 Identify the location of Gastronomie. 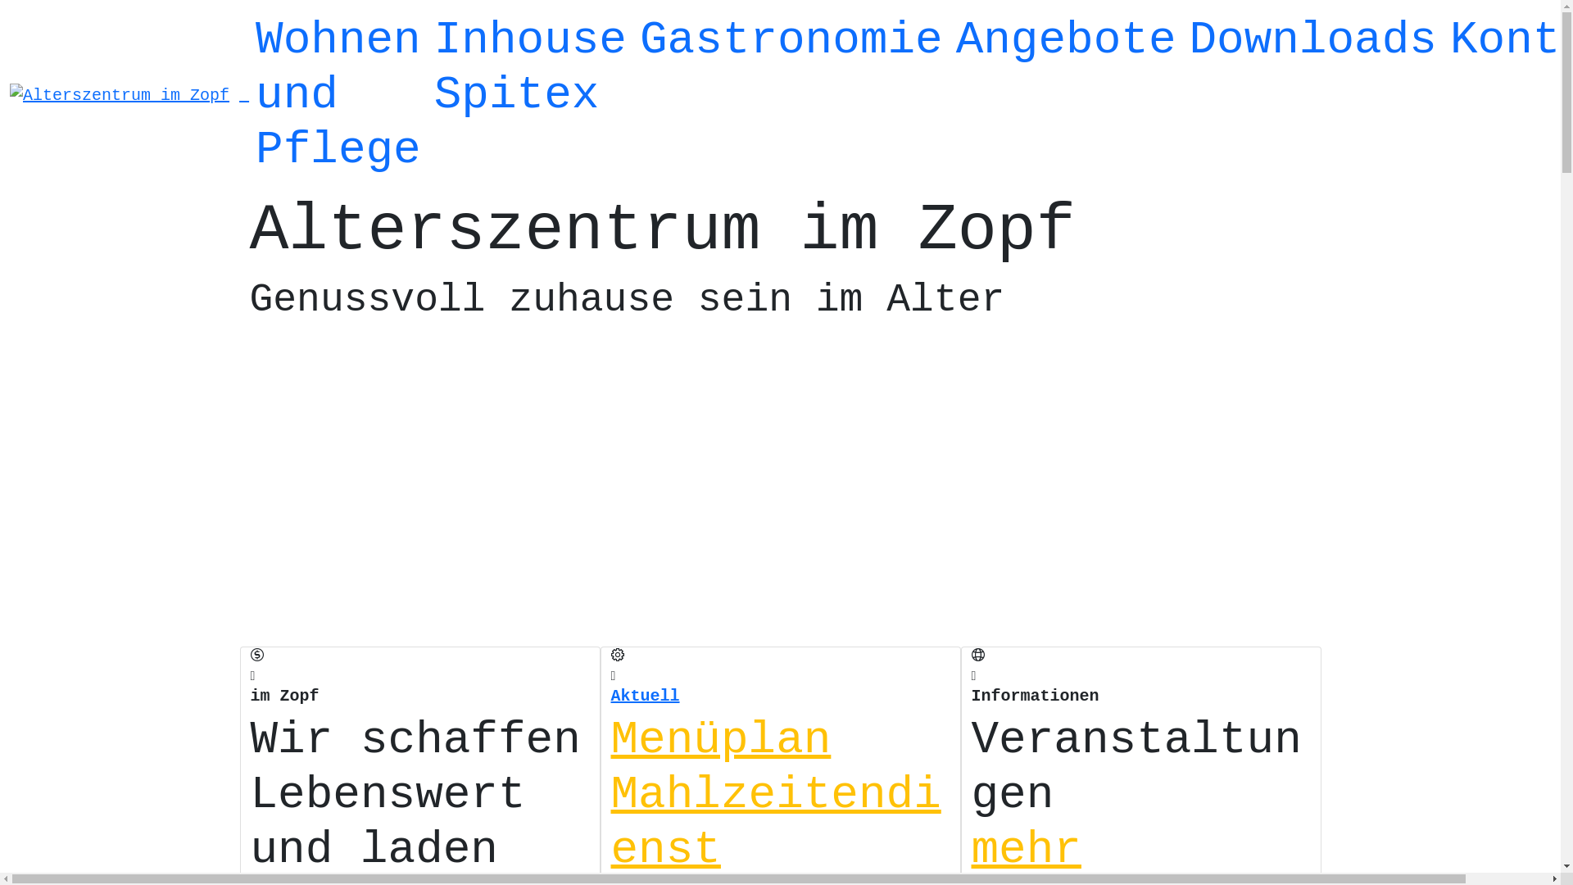
(791, 41).